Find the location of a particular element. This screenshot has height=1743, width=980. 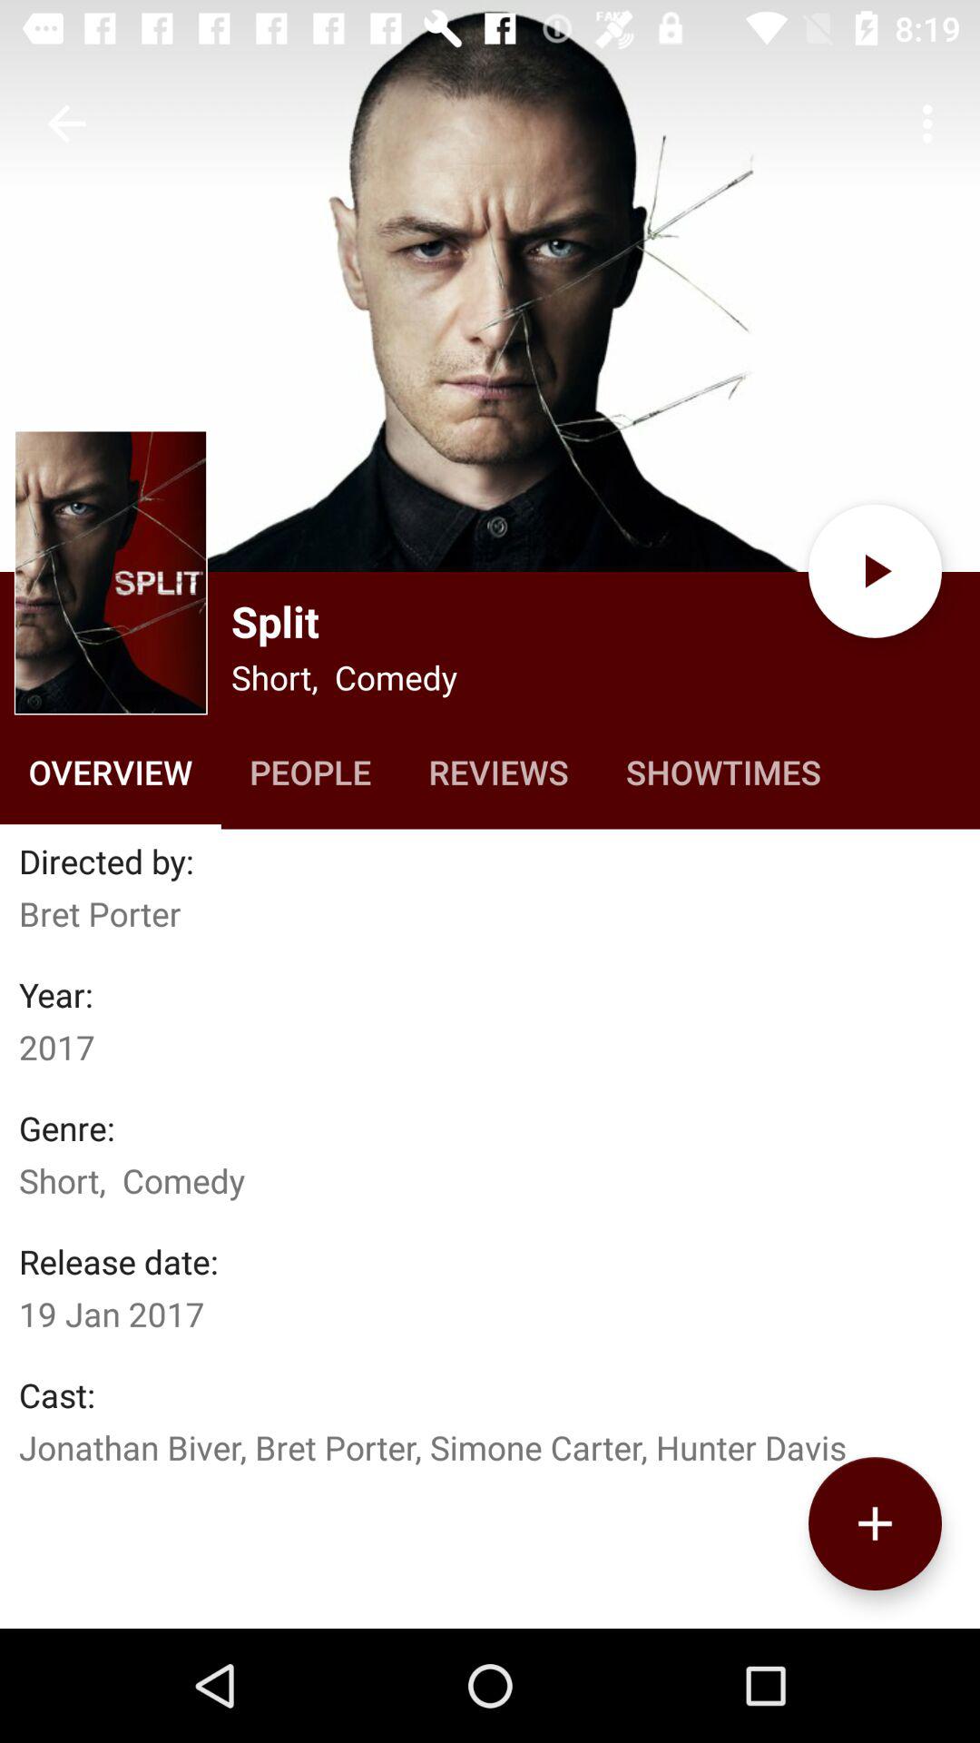

view image is located at coordinates (490, 286).